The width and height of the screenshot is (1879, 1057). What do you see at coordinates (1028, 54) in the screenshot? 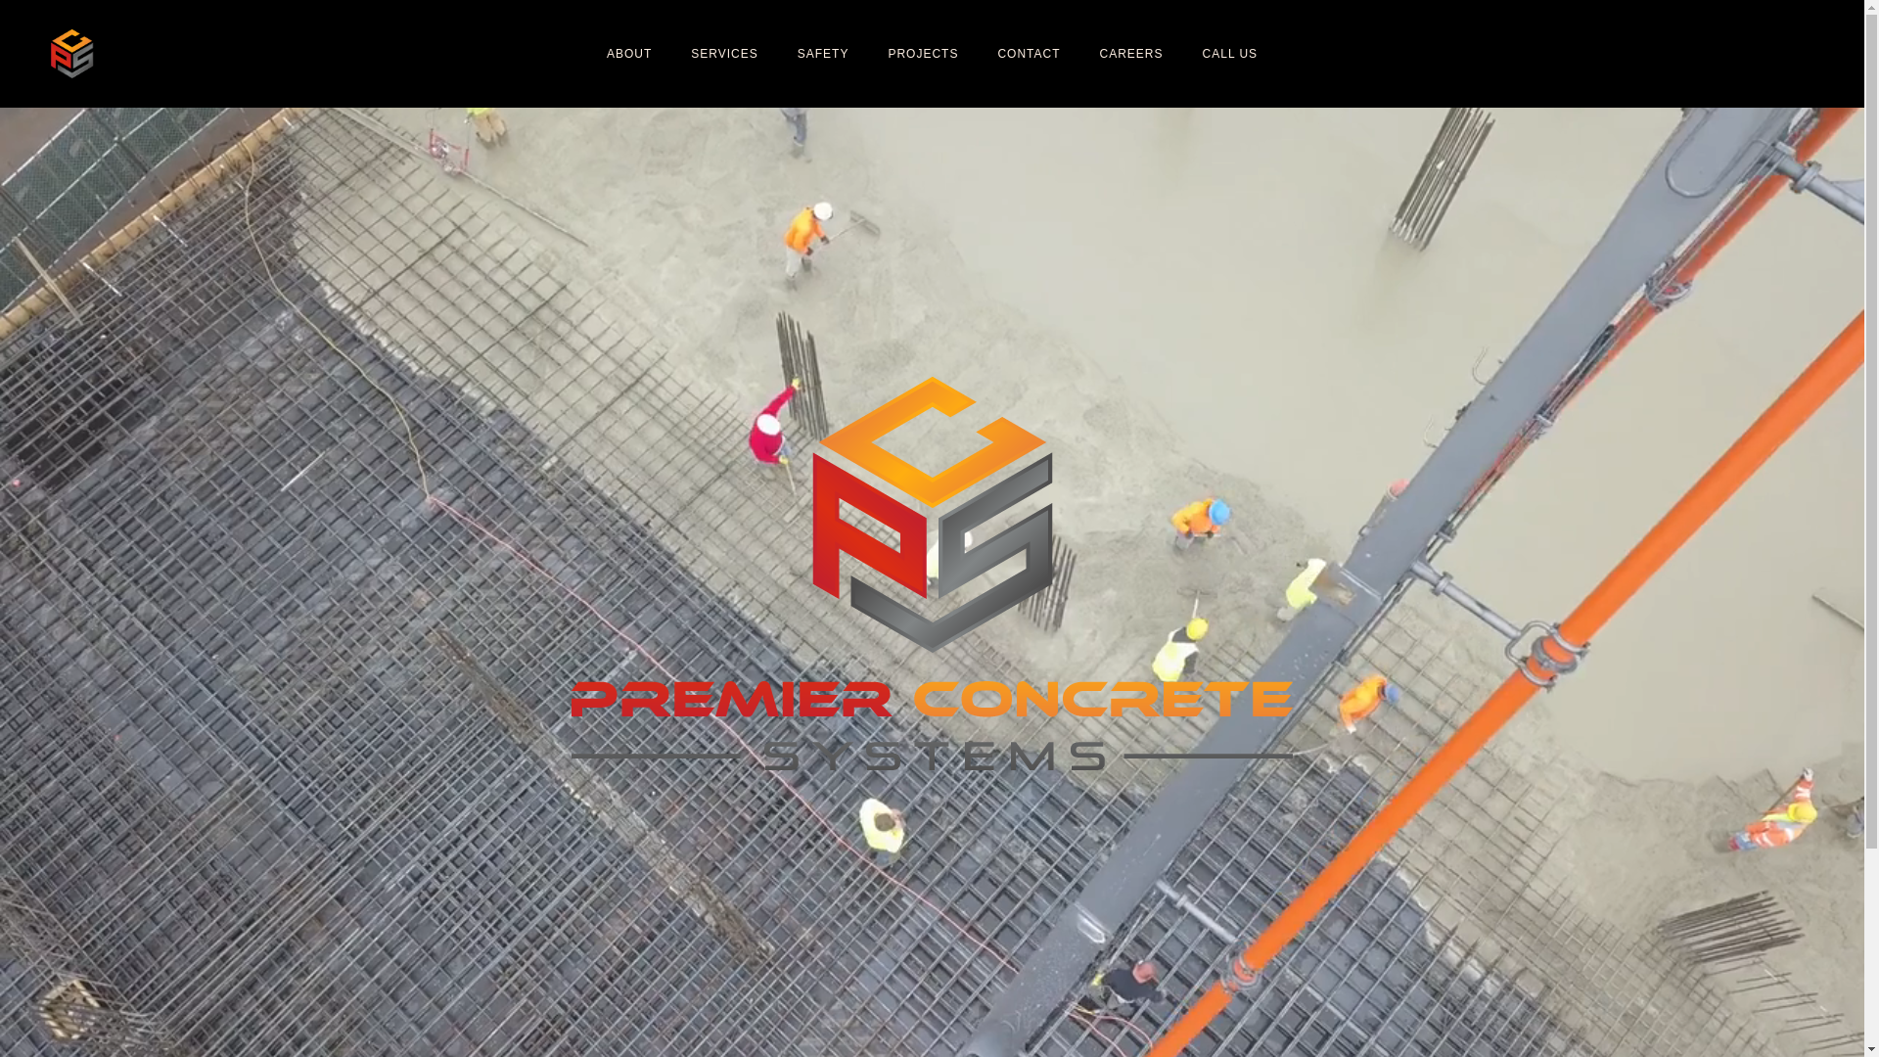
I see `CONTACT` at bounding box center [1028, 54].